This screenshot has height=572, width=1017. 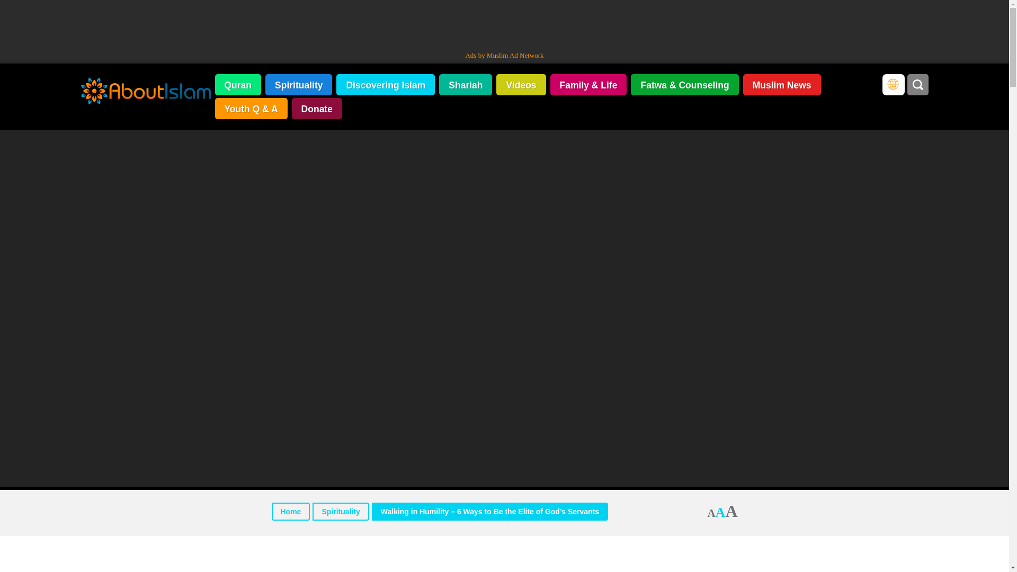 What do you see at coordinates (917, 85) in the screenshot?
I see `Search` at bounding box center [917, 85].